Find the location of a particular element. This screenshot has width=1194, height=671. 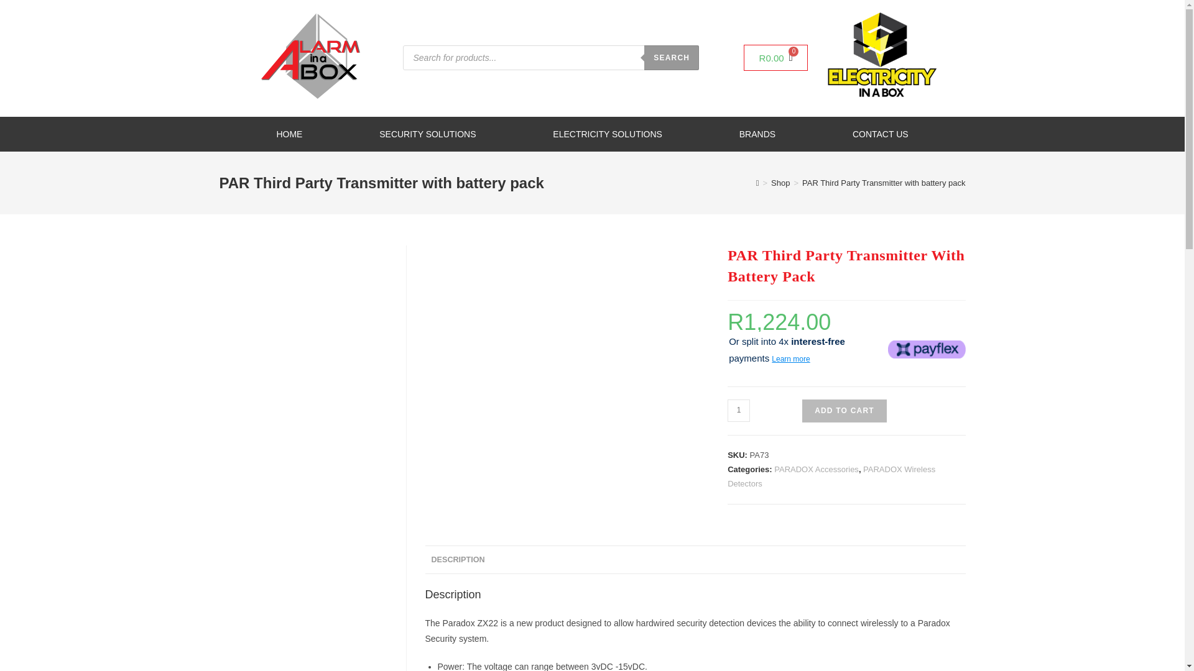

HOME is located at coordinates (738, 410).